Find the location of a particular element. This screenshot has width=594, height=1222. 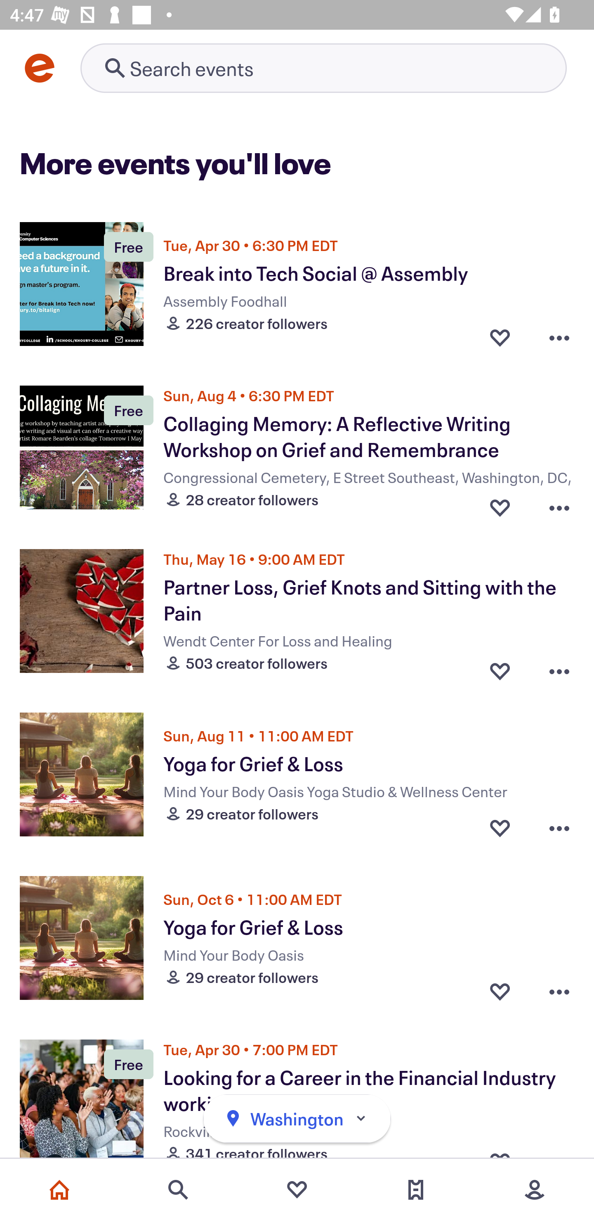

Favorites is located at coordinates (297, 1190).